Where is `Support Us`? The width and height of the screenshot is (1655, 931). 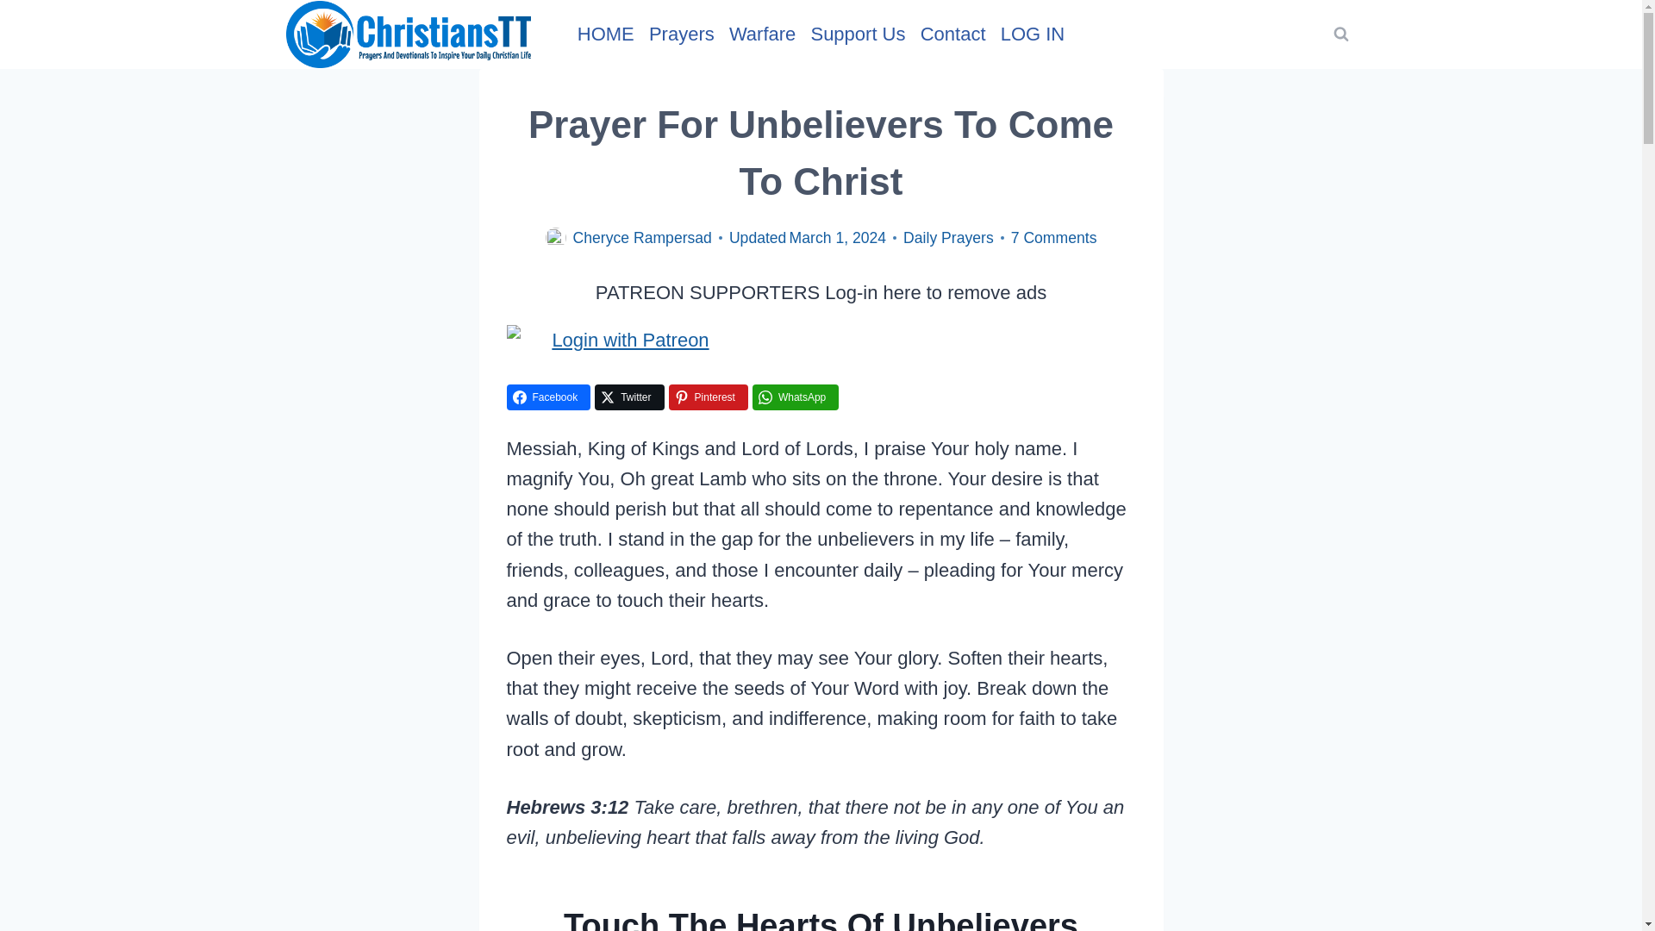
Support Us is located at coordinates (858, 33).